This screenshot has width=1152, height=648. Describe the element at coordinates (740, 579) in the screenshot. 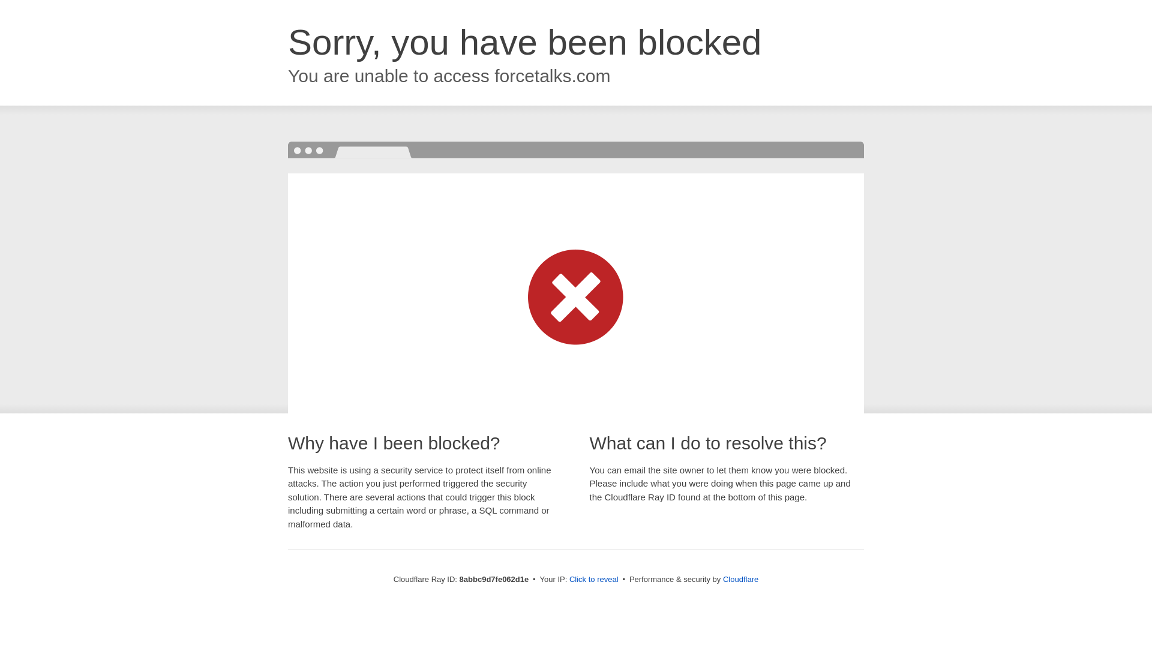

I see `Cloudflare` at that location.